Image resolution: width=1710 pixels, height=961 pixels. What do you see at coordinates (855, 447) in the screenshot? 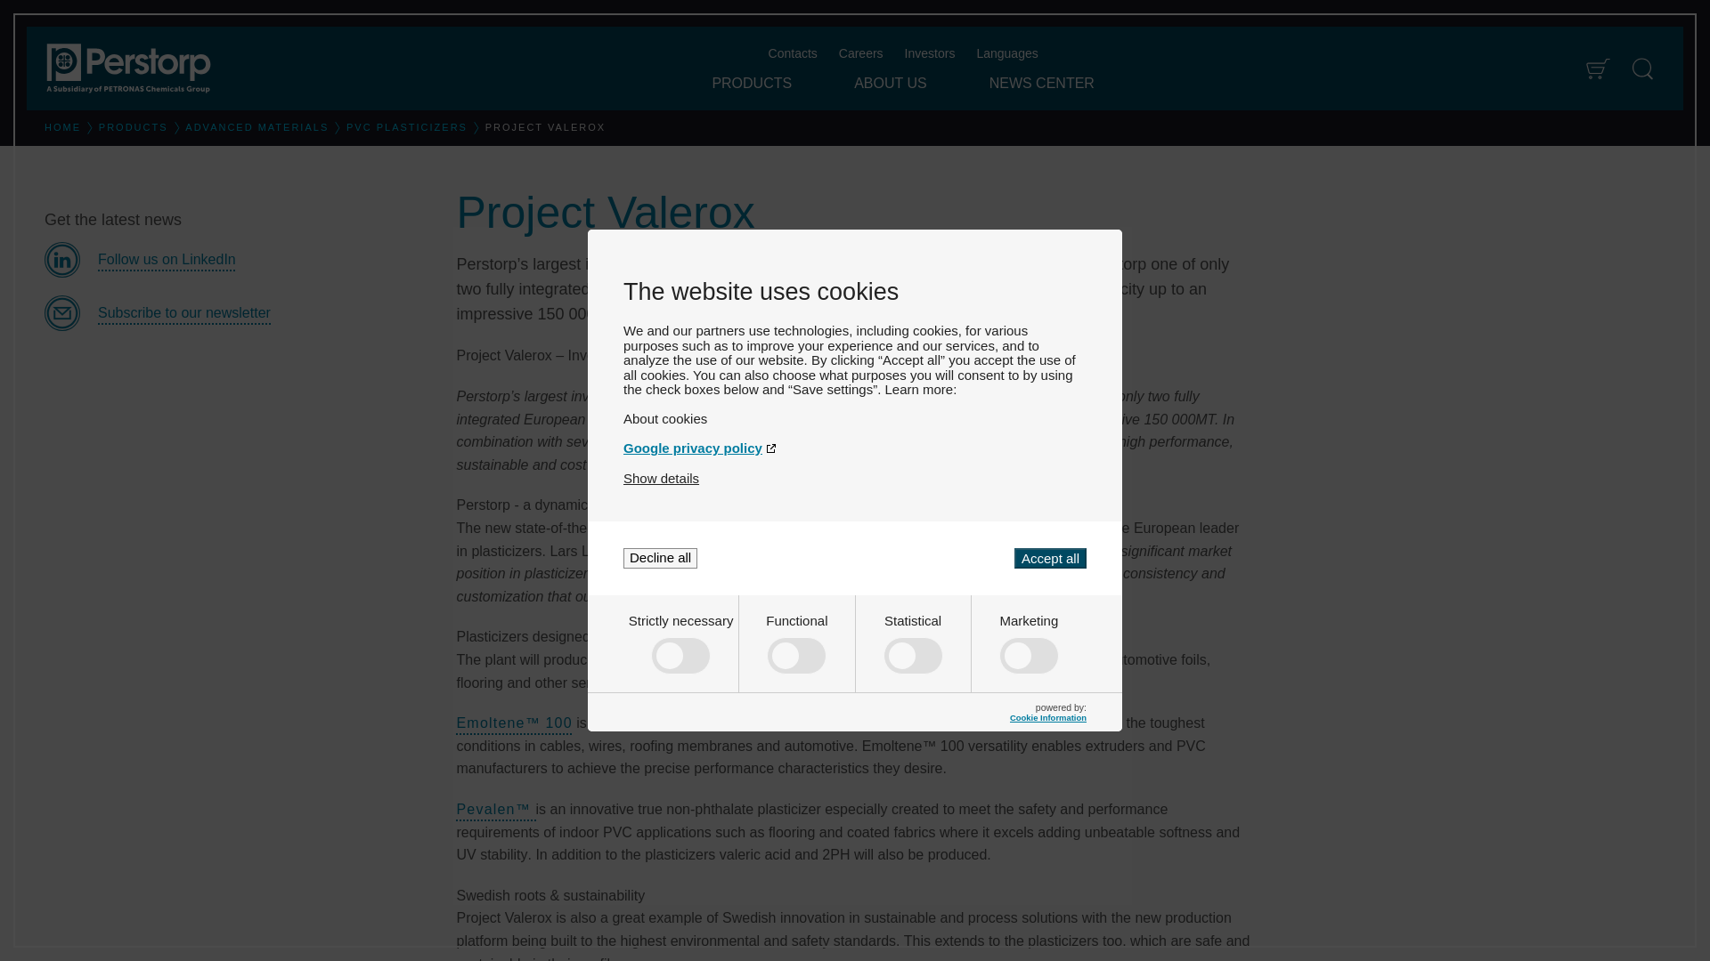
I see `Google privacy policy` at bounding box center [855, 447].